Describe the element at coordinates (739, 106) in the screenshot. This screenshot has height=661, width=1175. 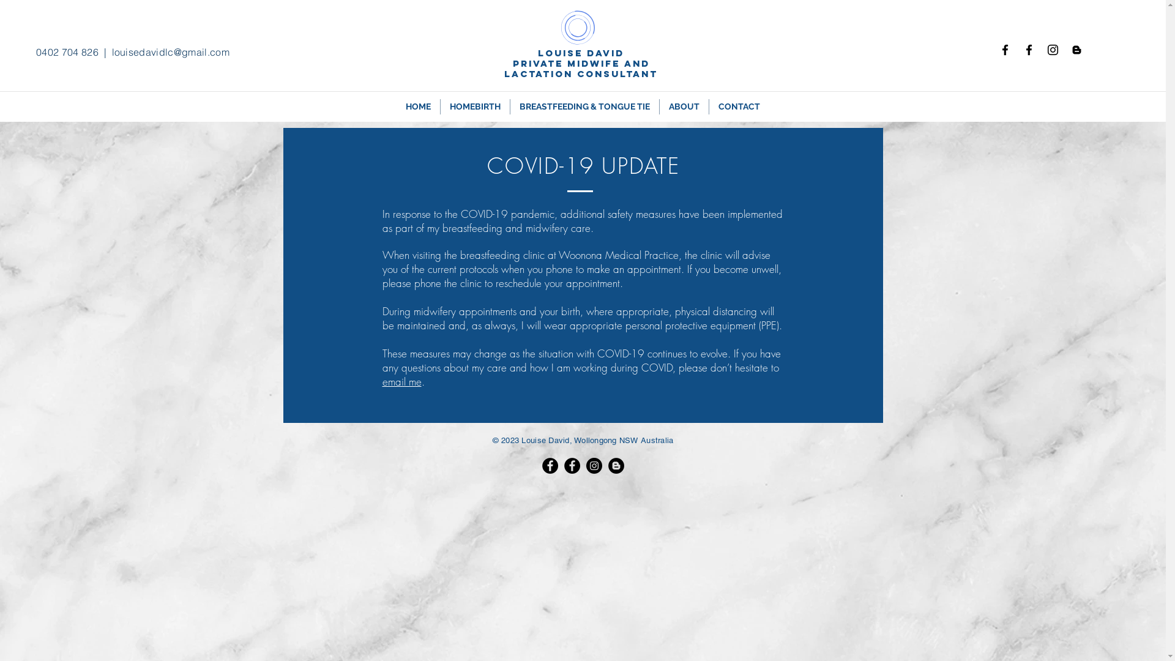
I see `CONTACT` at that location.